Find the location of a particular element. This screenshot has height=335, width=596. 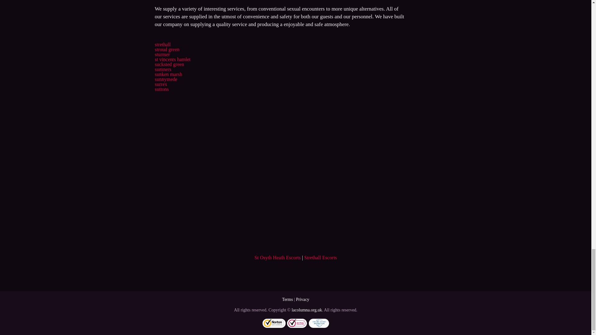

strethall is located at coordinates (162, 45).